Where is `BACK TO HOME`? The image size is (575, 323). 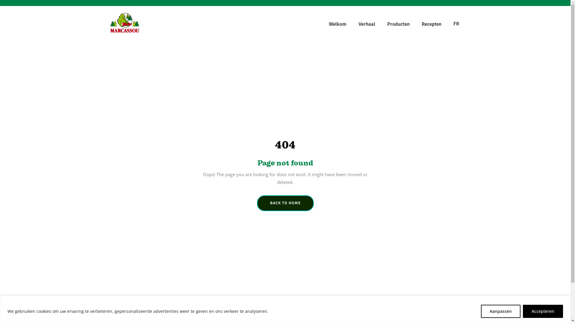
BACK TO HOME is located at coordinates (285, 203).